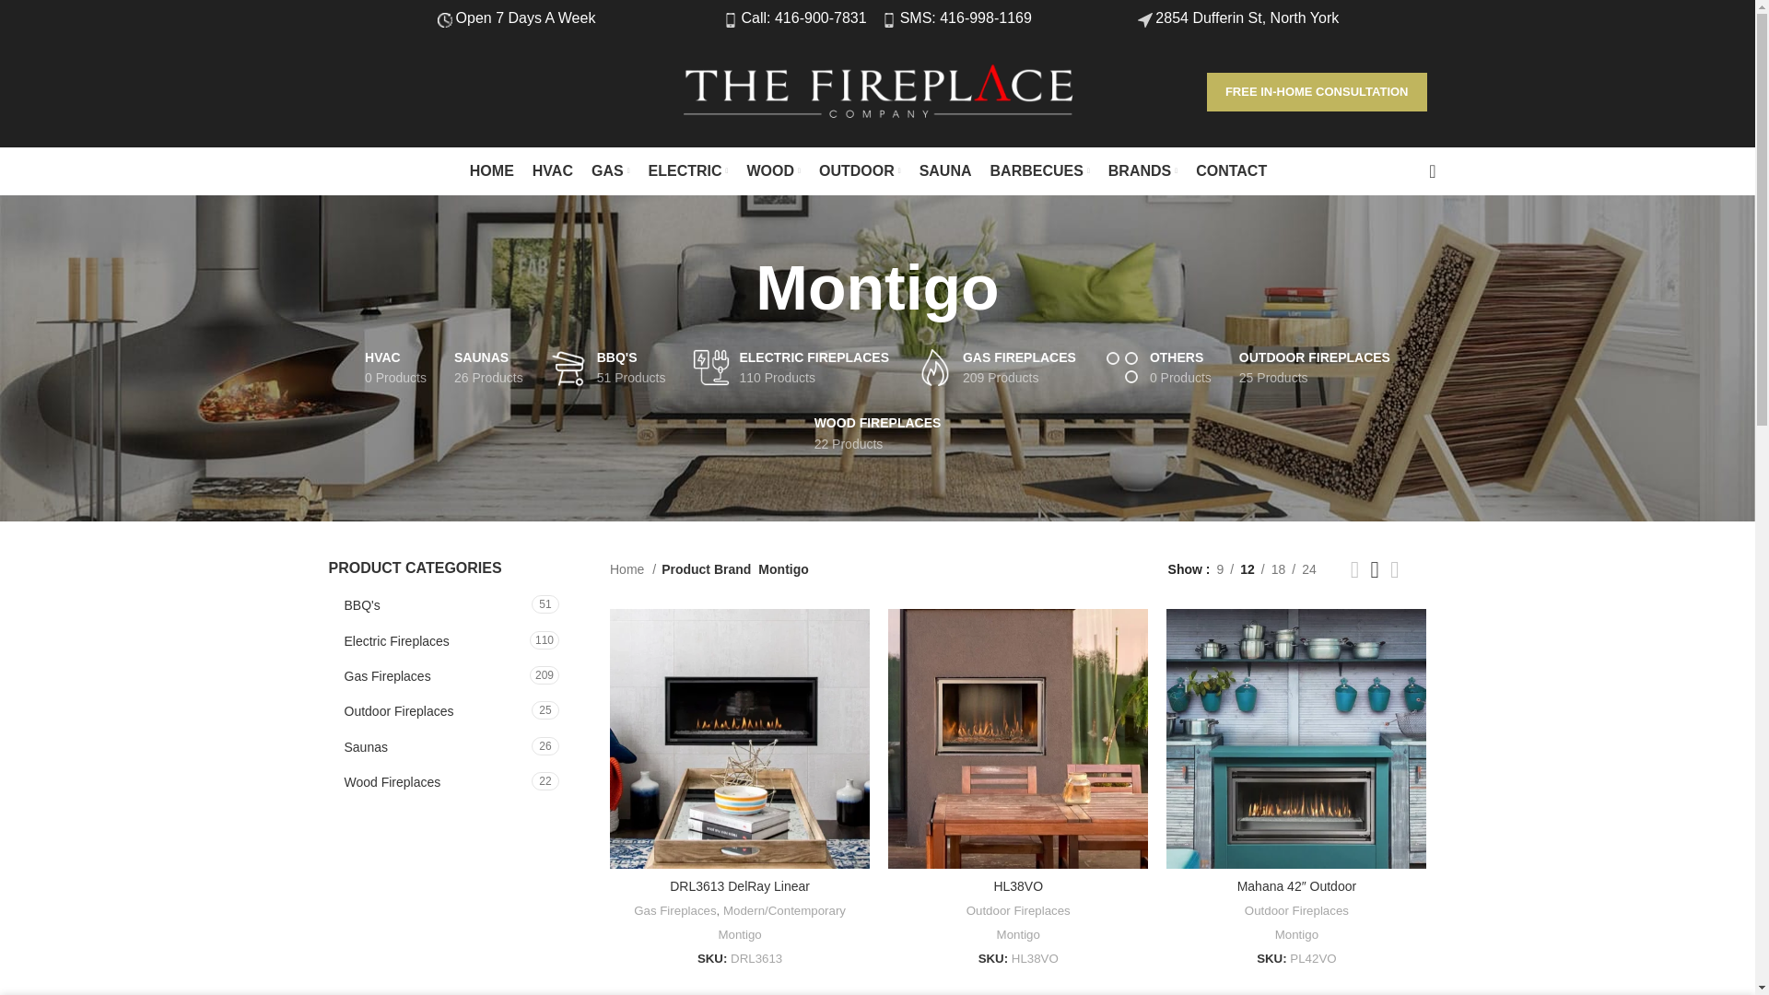  I want to click on OUTDOOR, so click(859, 171).